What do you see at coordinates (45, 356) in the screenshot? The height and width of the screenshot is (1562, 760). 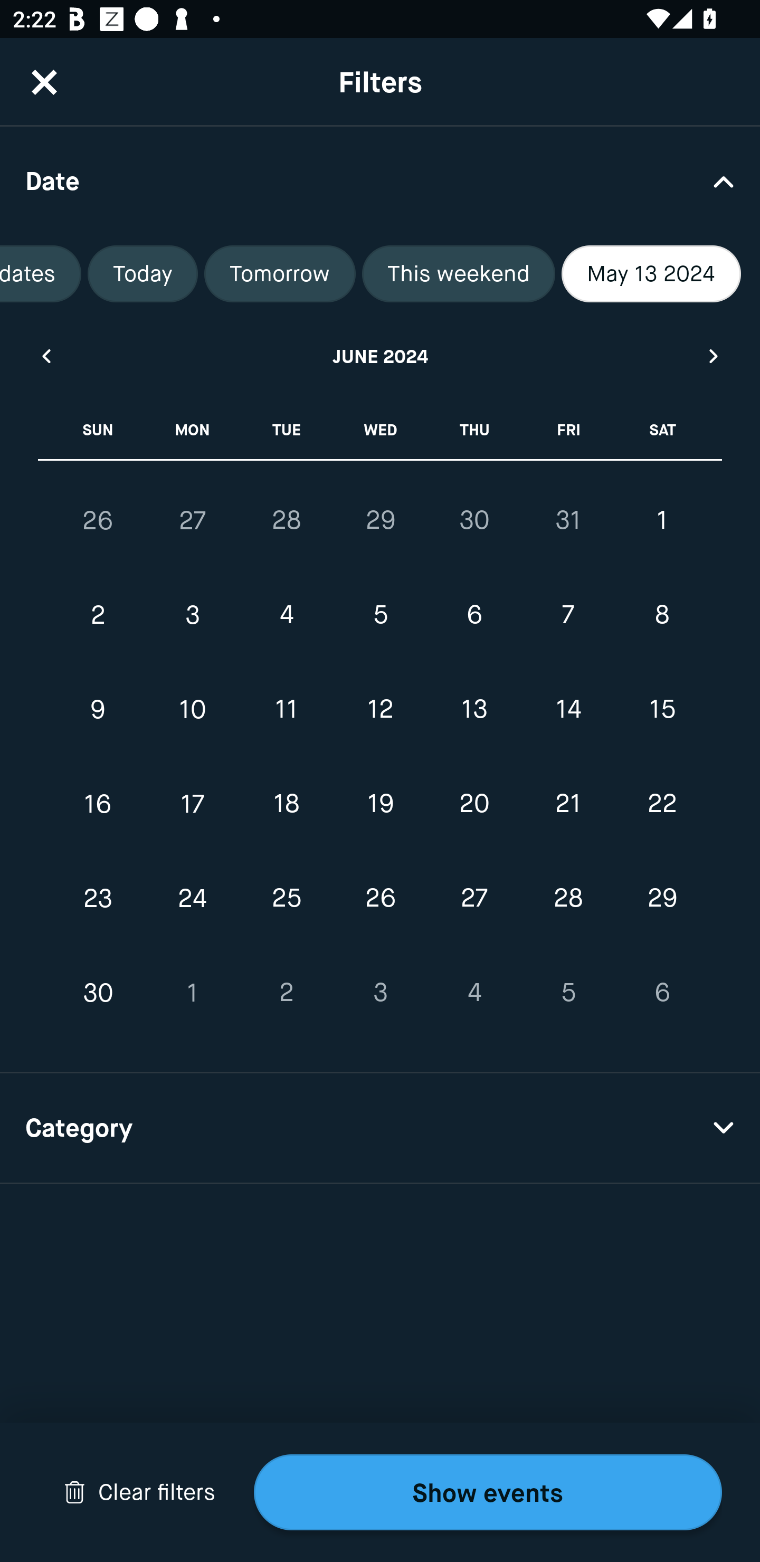 I see `Previous` at bounding box center [45, 356].